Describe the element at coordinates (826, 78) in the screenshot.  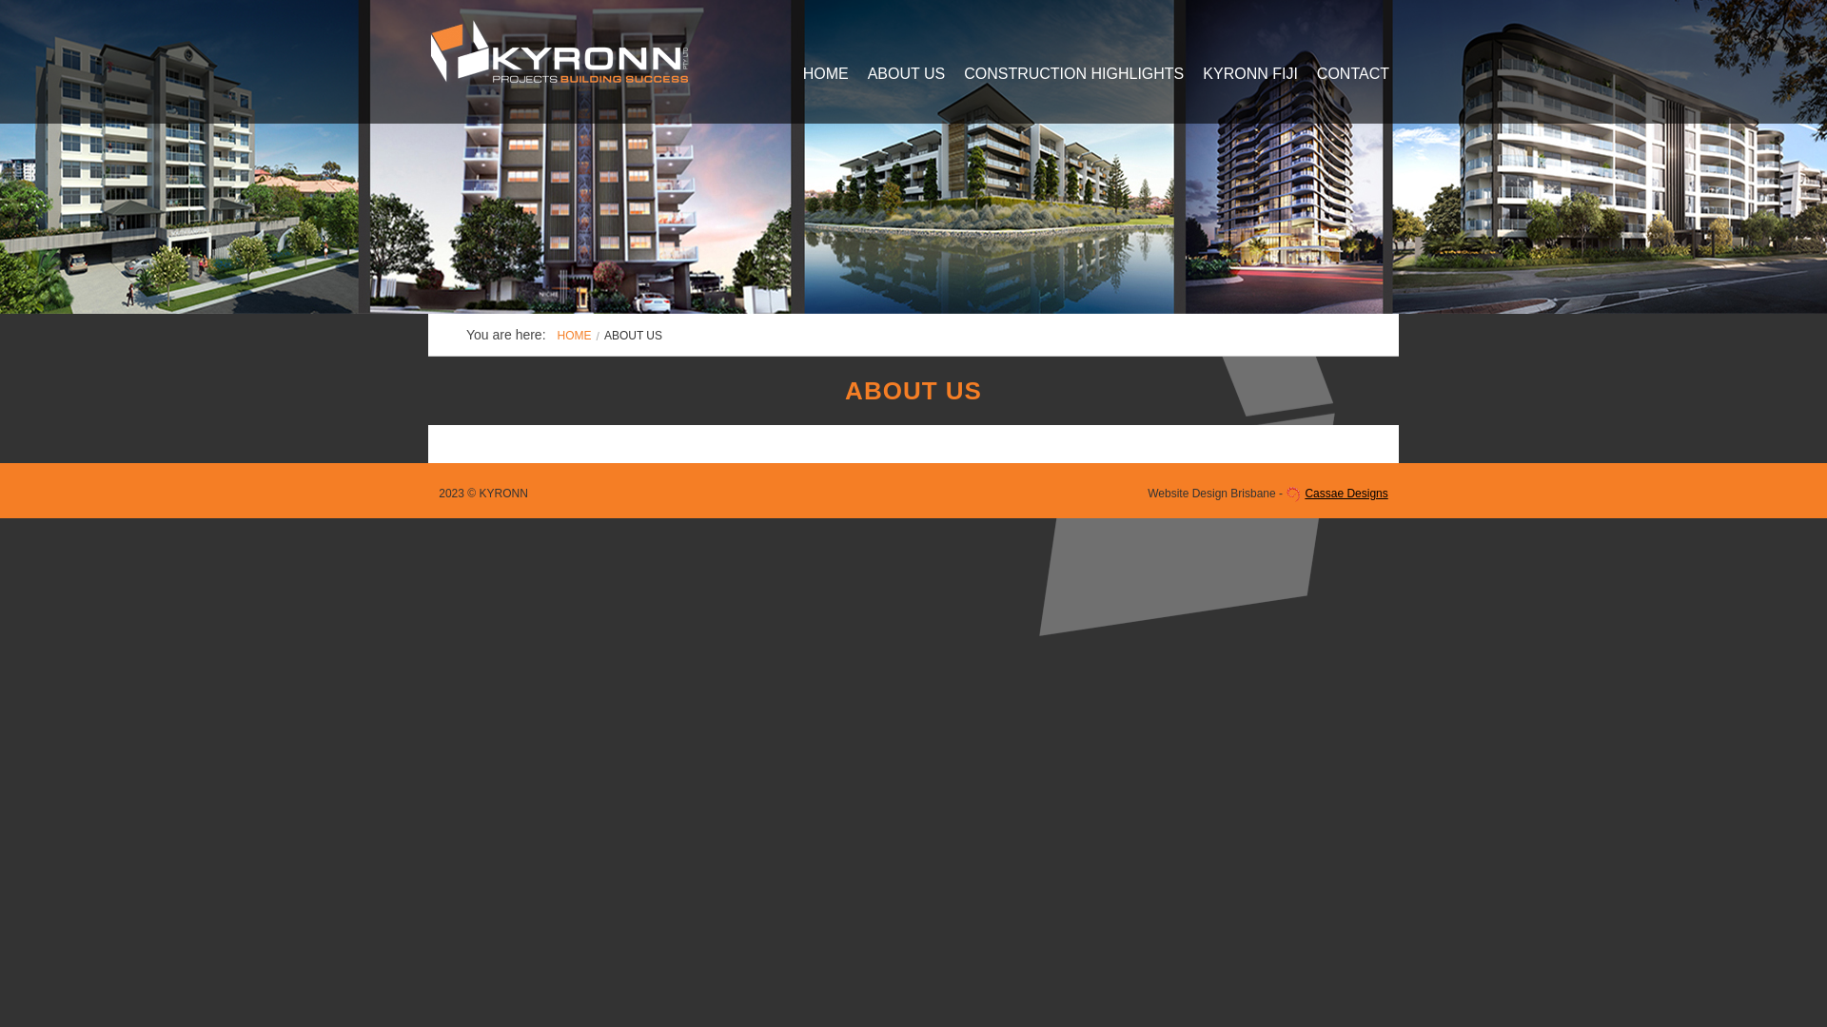
I see `HOME` at that location.